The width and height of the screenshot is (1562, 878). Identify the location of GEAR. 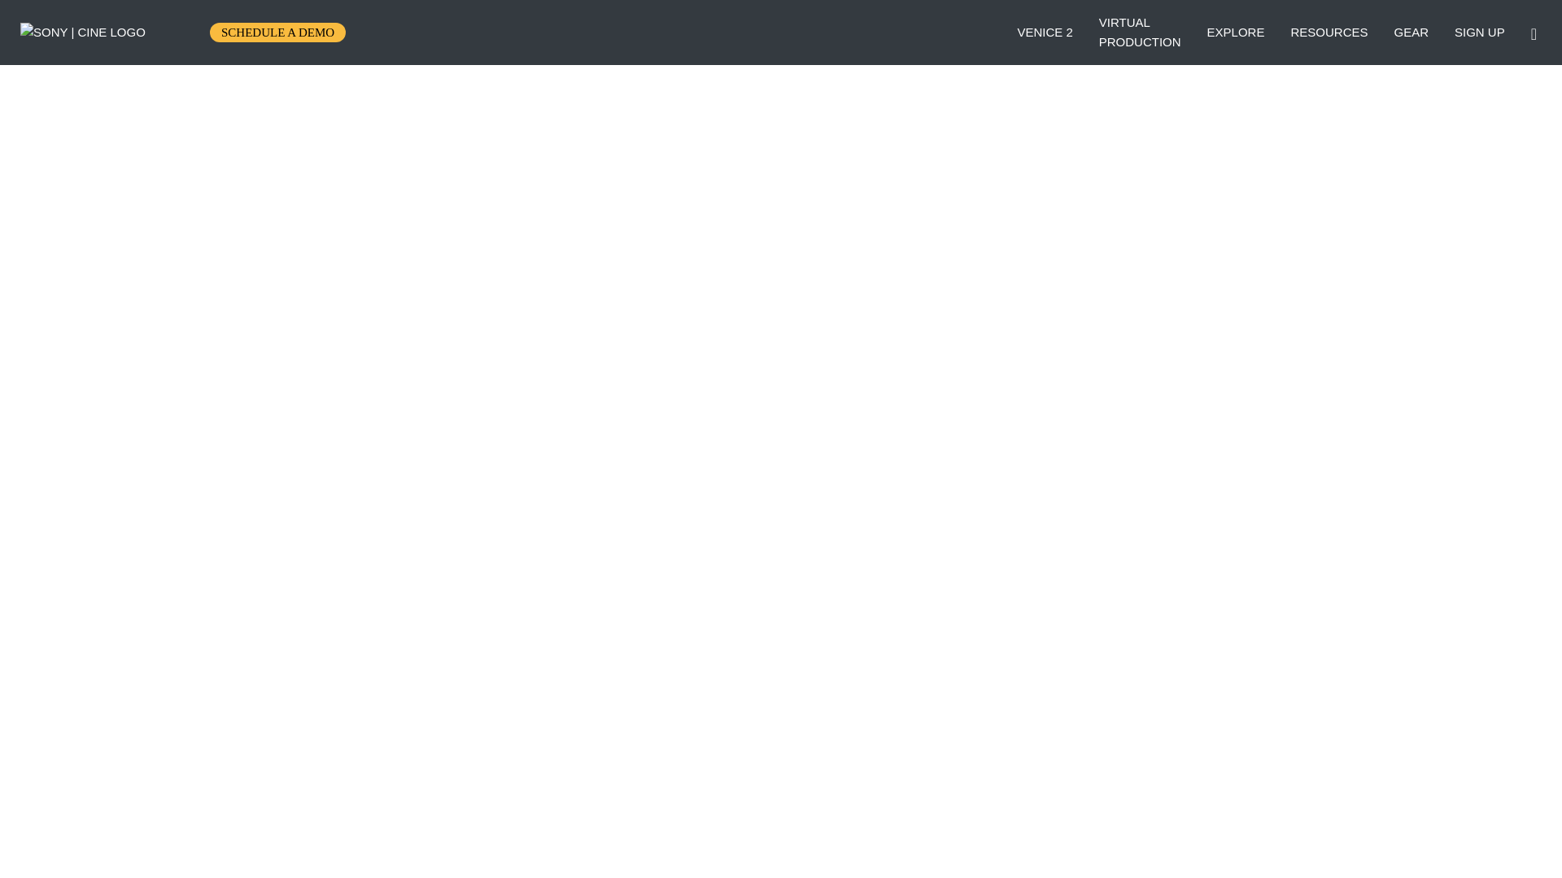
(1411, 33).